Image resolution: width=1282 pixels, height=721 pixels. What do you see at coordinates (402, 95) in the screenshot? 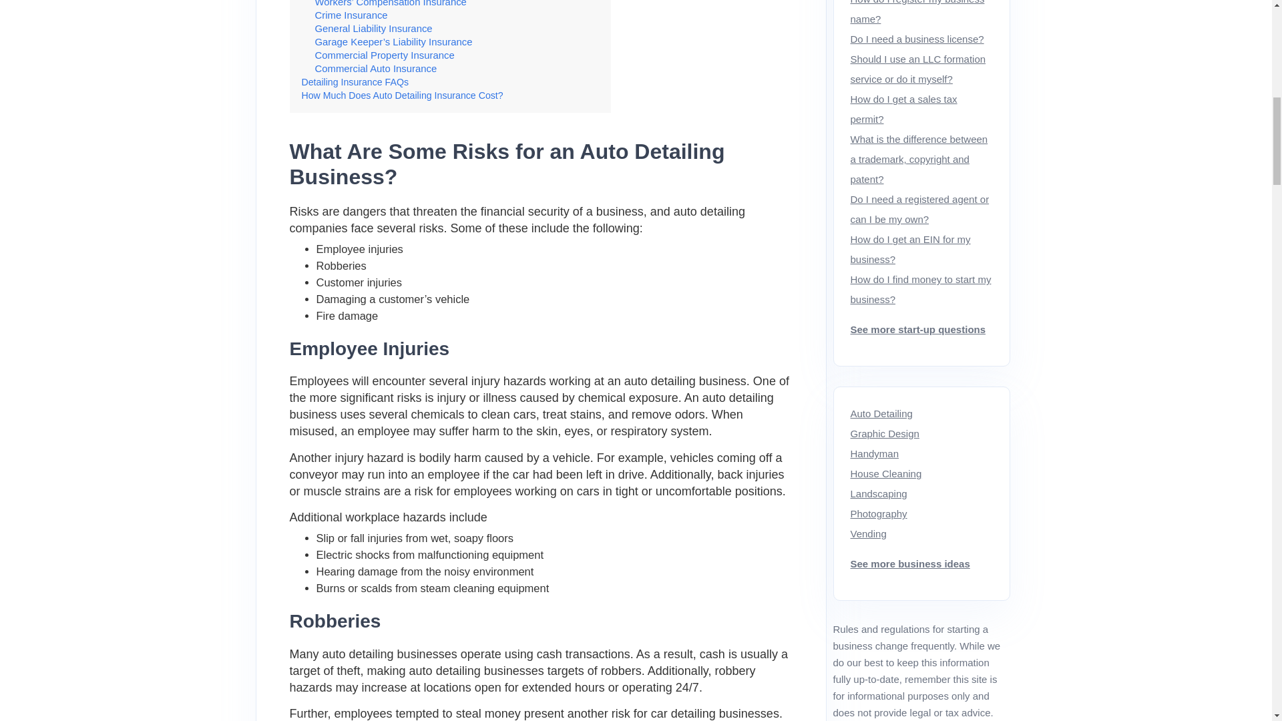
I see `How Much Does Auto Detailing Insurance Cost?` at bounding box center [402, 95].